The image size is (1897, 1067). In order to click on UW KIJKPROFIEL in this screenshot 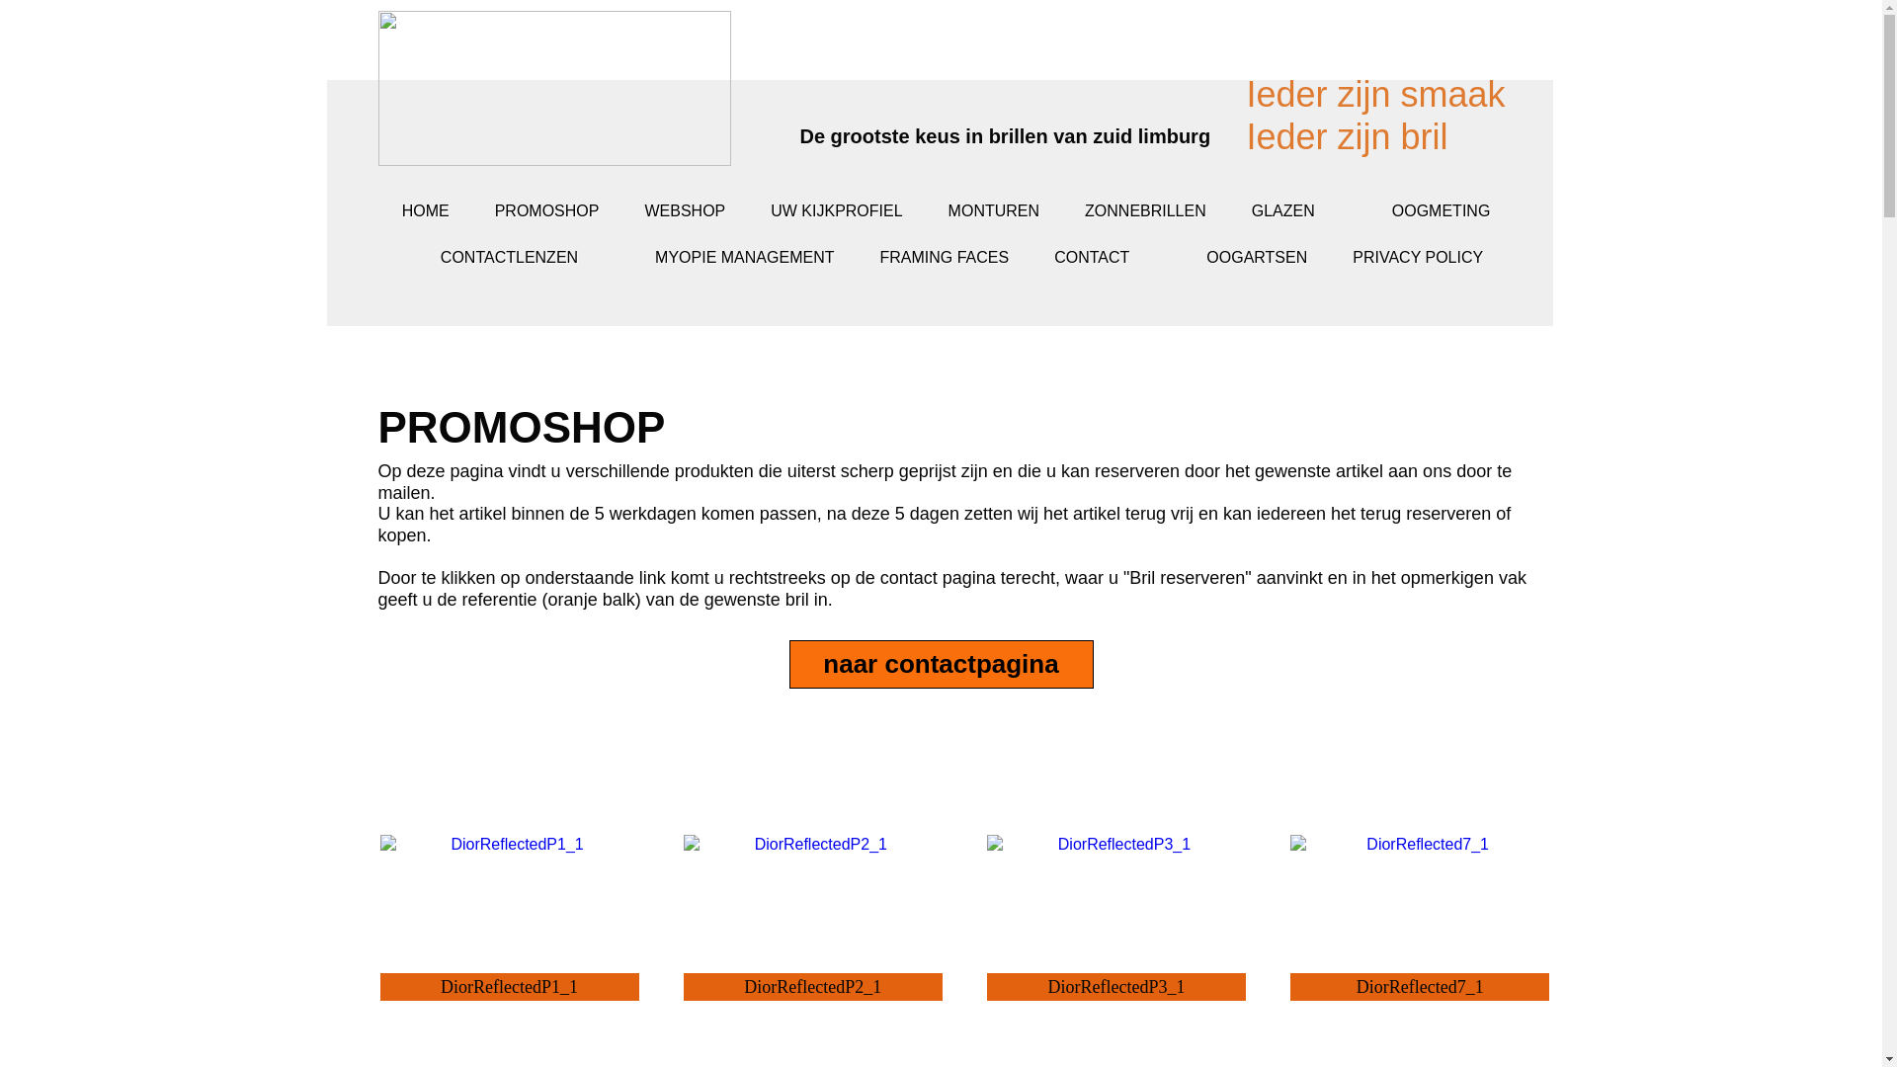, I will do `click(836, 211)`.